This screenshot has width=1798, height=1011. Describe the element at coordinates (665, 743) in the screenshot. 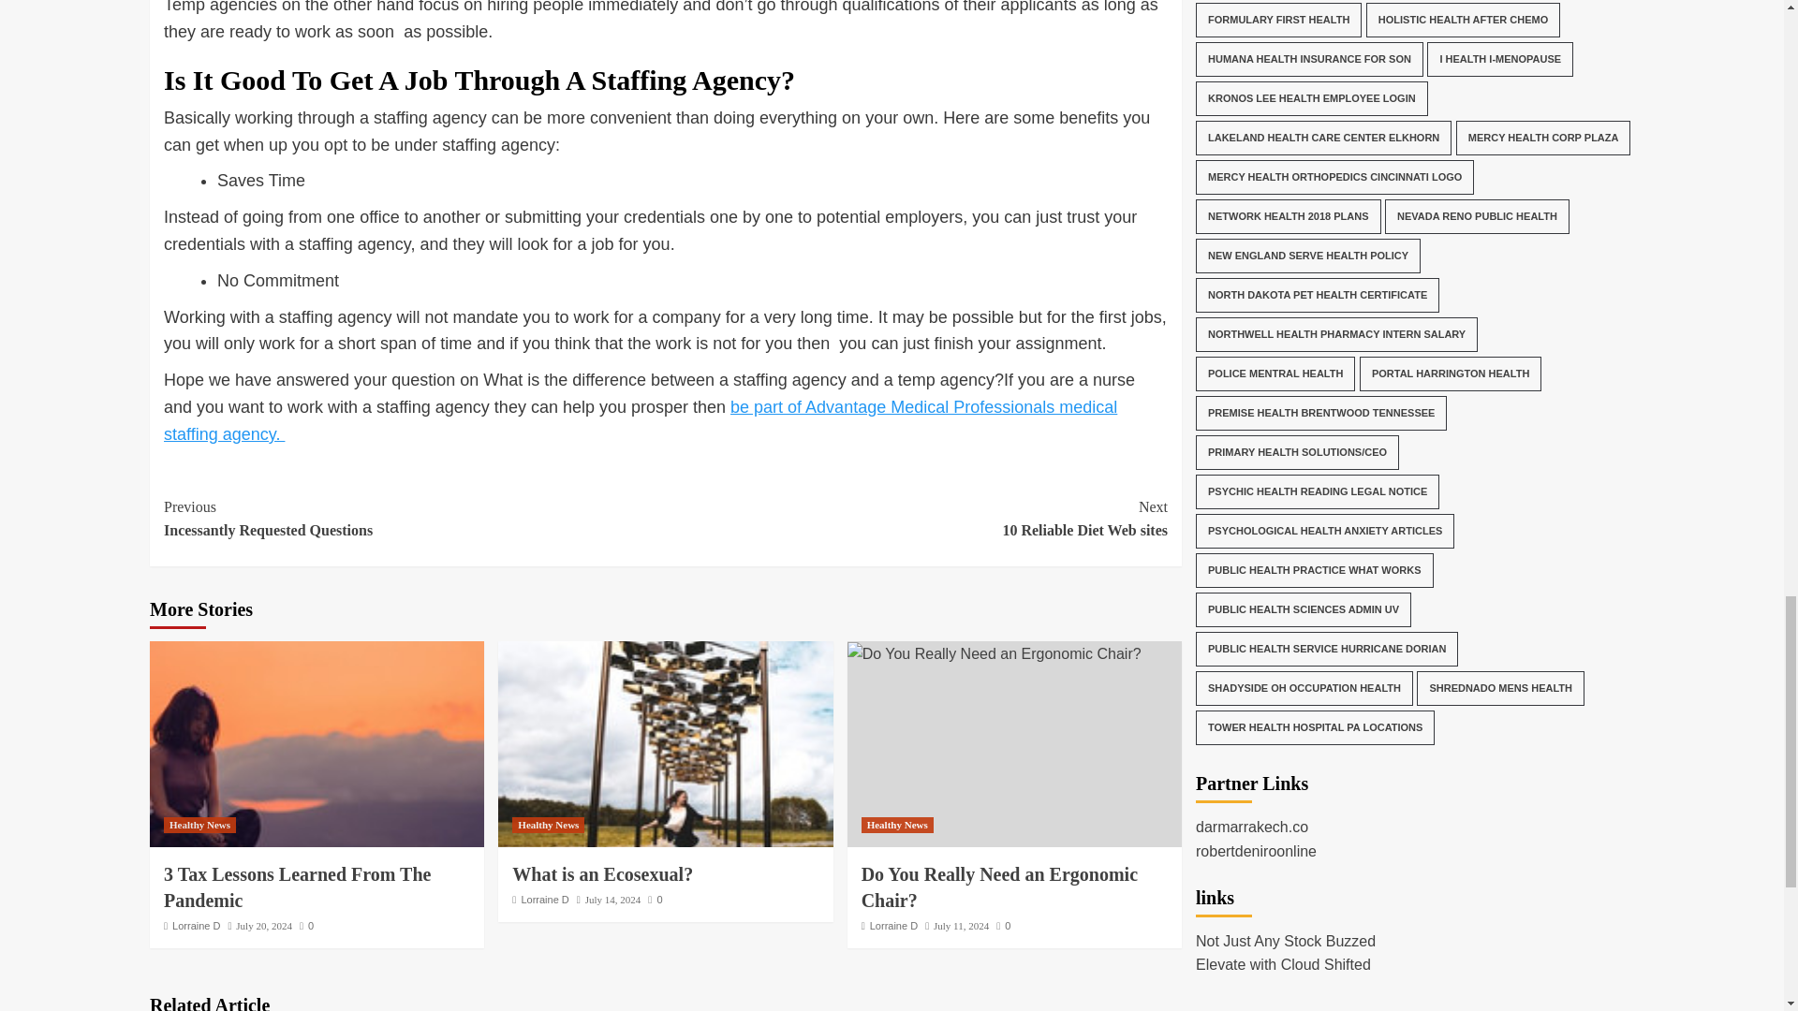

I see `Healthy News` at that location.